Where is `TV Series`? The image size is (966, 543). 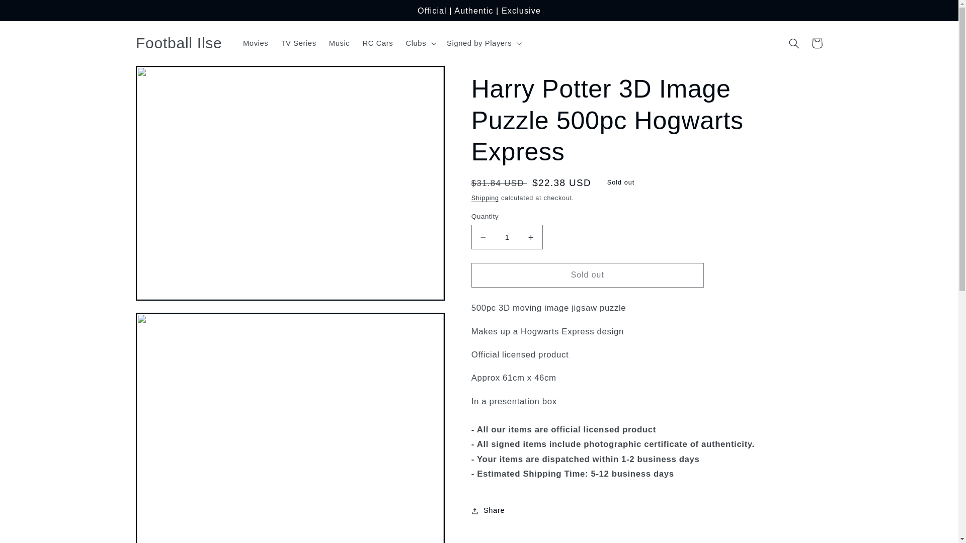
TV Series is located at coordinates (298, 43).